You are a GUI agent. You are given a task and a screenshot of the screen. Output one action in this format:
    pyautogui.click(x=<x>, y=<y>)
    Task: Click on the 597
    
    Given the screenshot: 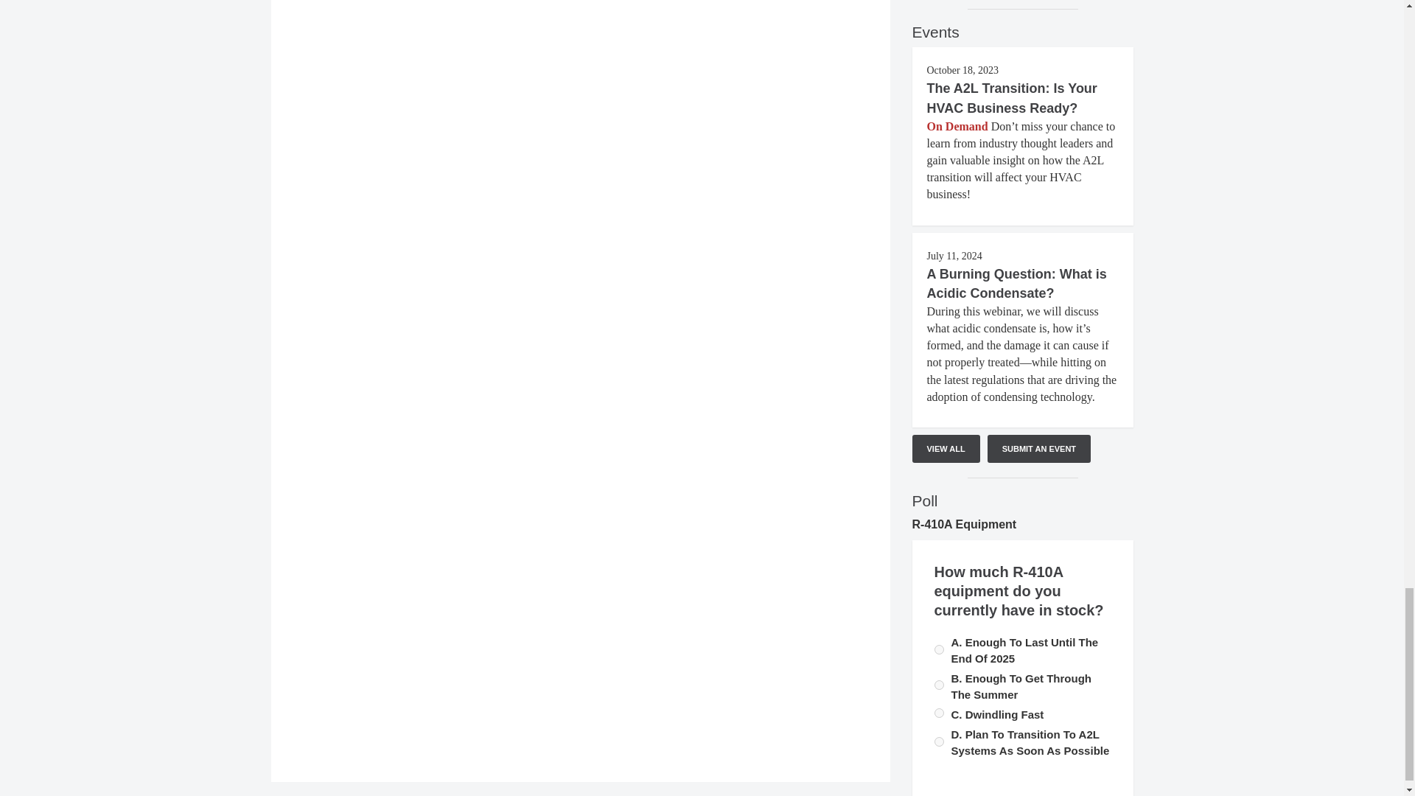 What is the action you would take?
    pyautogui.click(x=939, y=649)
    